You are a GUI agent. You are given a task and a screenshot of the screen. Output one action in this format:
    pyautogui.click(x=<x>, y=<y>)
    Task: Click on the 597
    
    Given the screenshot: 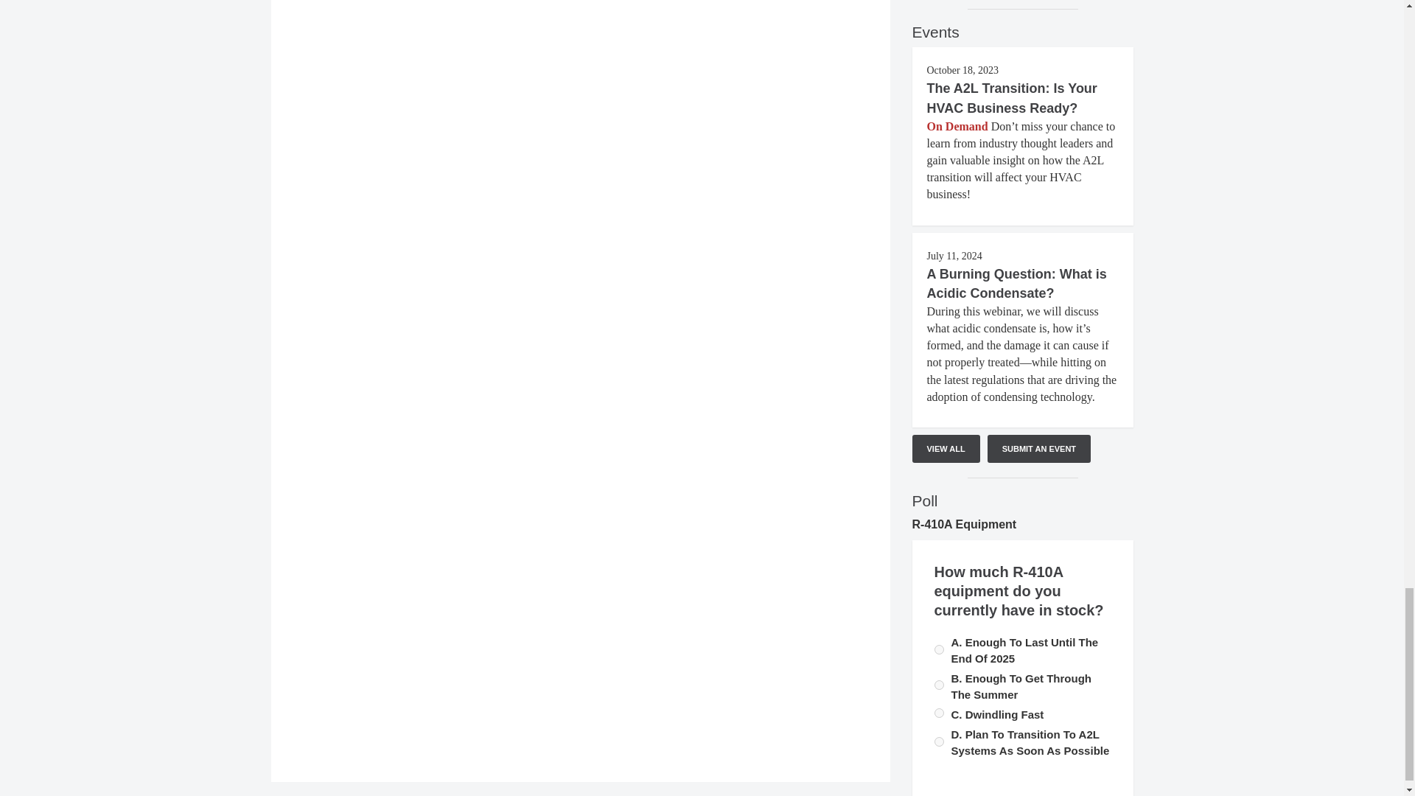 What is the action you would take?
    pyautogui.click(x=939, y=649)
    